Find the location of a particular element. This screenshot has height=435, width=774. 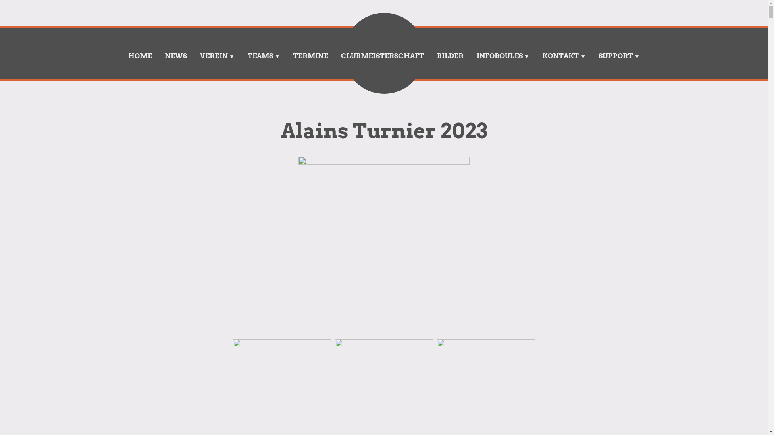

CLUBMEISTERSCHAFT is located at coordinates (383, 56).